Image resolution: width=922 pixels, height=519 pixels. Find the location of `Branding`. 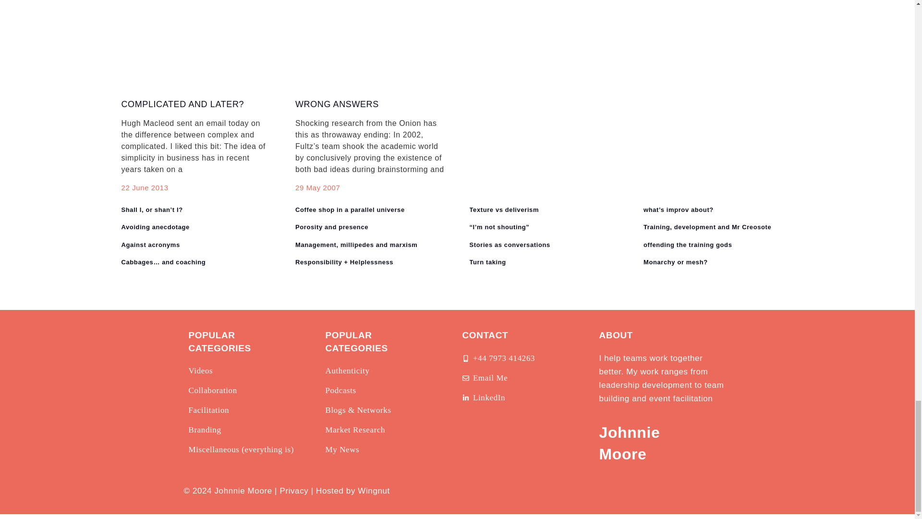

Branding is located at coordinates (205, 430).